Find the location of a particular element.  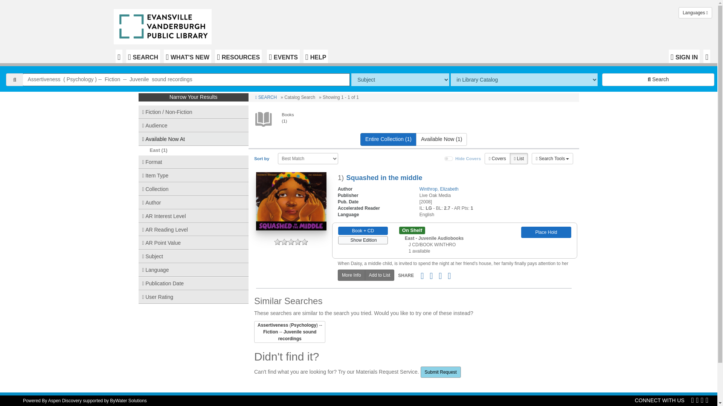

on is located at coordinates (449, 158).